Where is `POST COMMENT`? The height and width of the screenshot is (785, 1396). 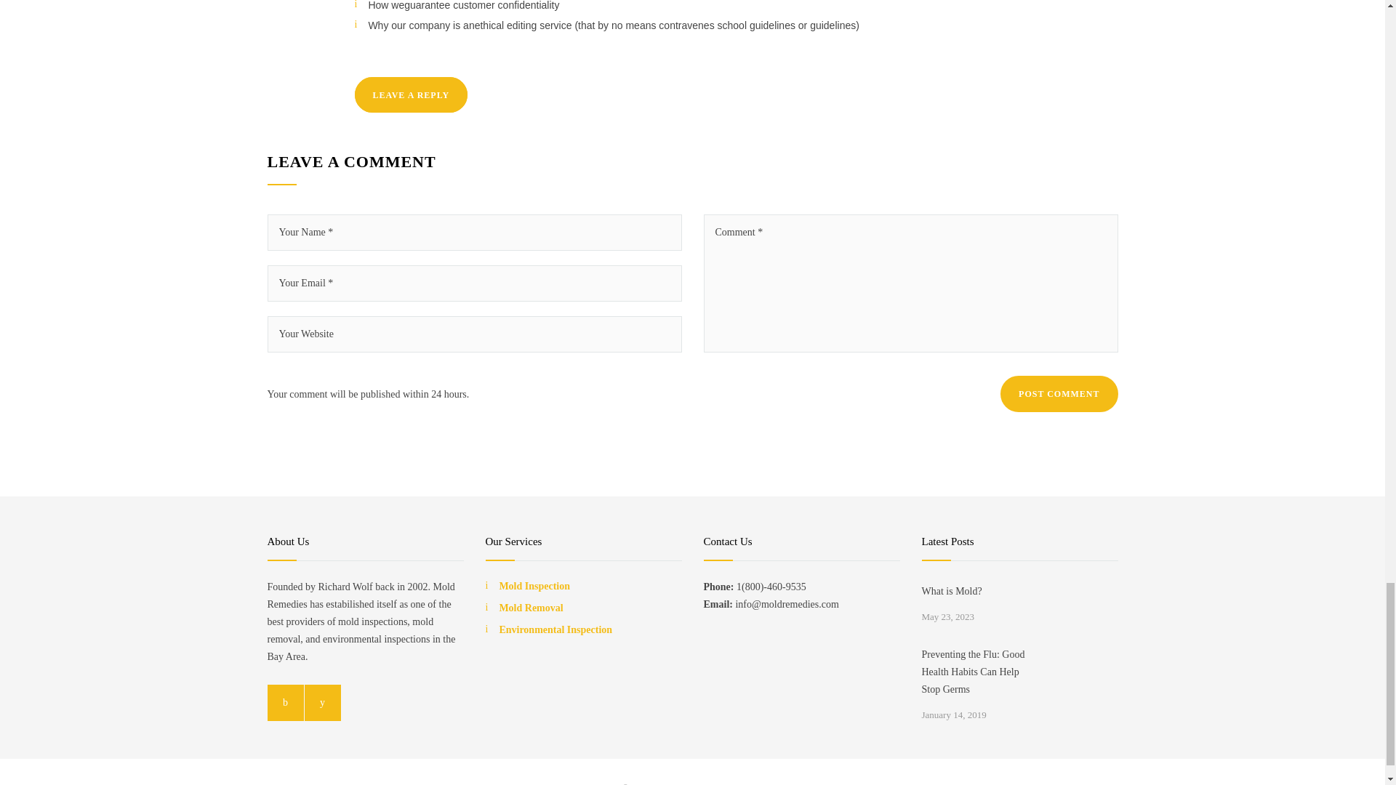
POST COMMENT is located at coordinates (1059, 394).